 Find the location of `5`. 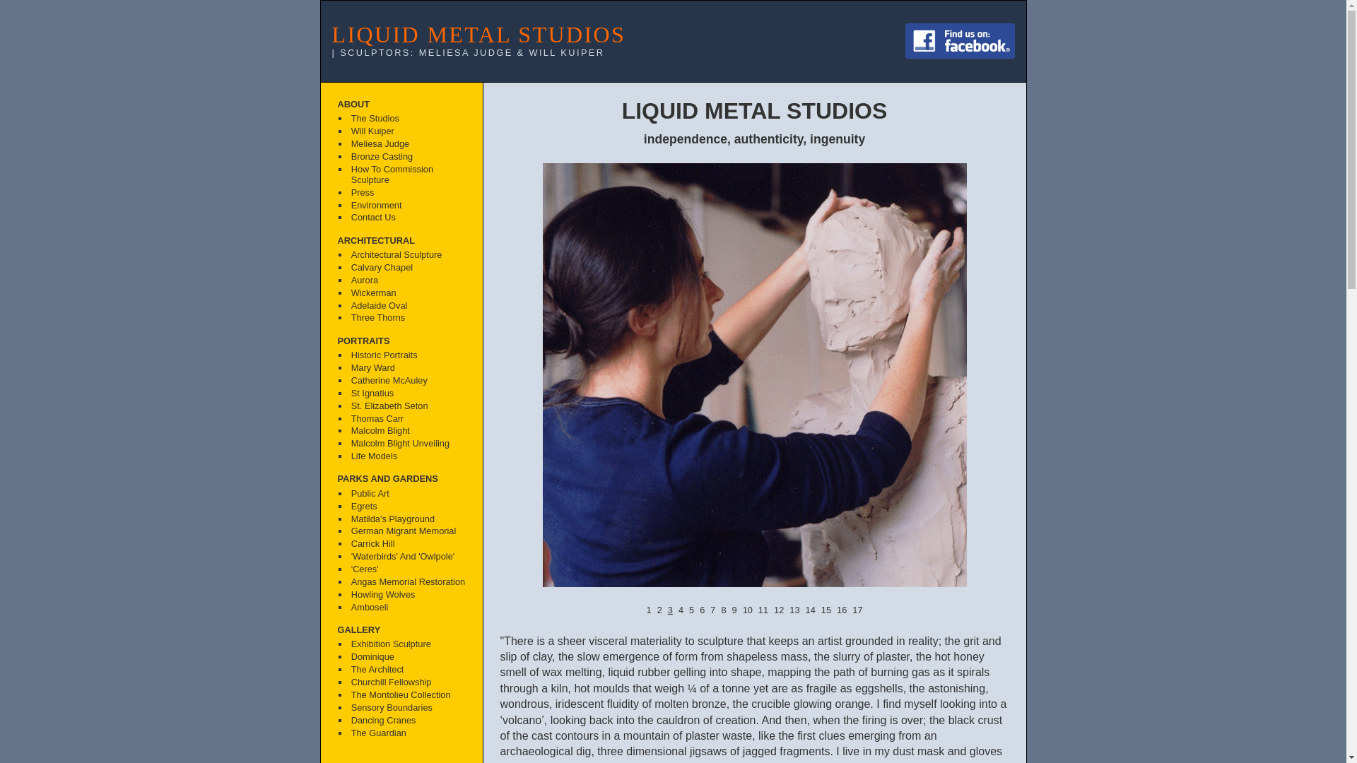

5 is located at coordinates (691, 610).